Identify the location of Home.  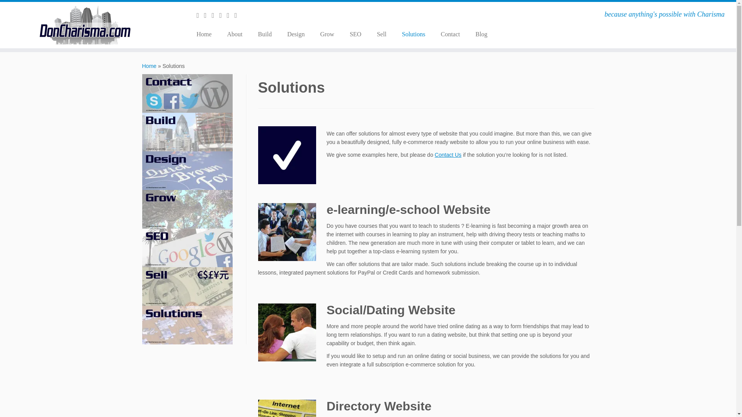
(149, 66).